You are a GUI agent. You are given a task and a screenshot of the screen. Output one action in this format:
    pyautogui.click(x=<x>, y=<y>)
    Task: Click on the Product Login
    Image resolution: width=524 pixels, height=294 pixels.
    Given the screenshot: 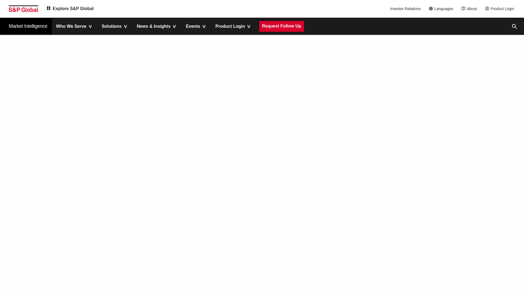 What is the action you would take?
    pyautogui.click(x=501, y=9)
    